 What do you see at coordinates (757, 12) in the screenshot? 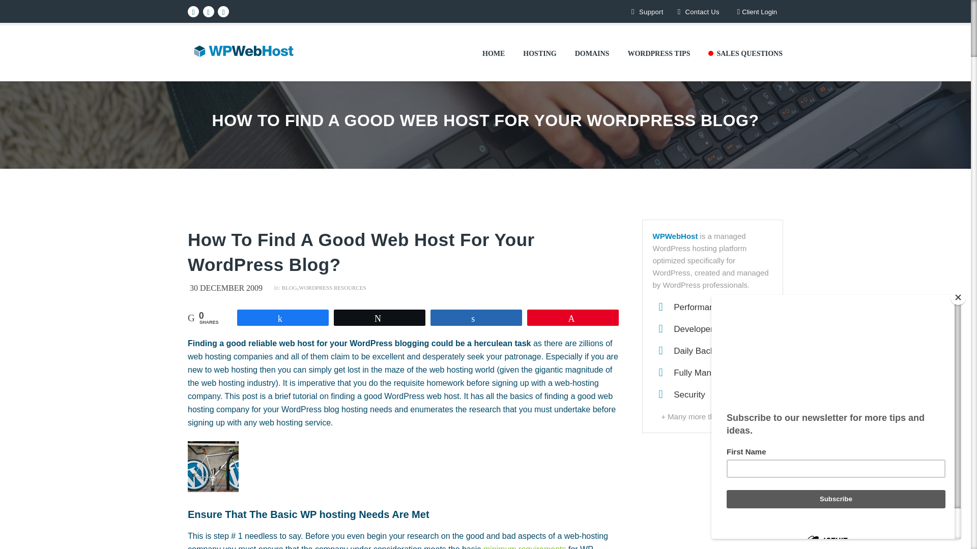
I see `Client Login` at bounding box center [757, 12].